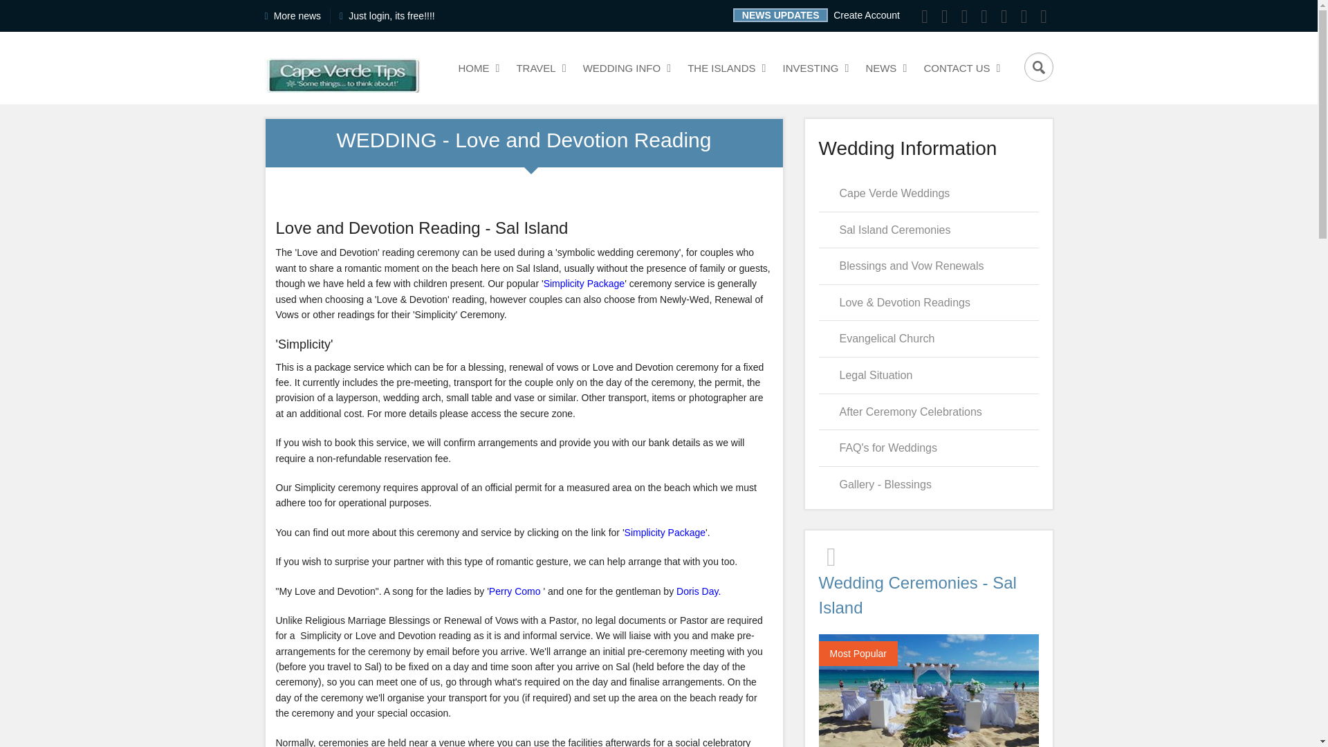 The image size is (1328, 747). What do you see at coordinates (539, 68) in the screenshot?
I see `TRAVEL` at bounding box center [539, 68].